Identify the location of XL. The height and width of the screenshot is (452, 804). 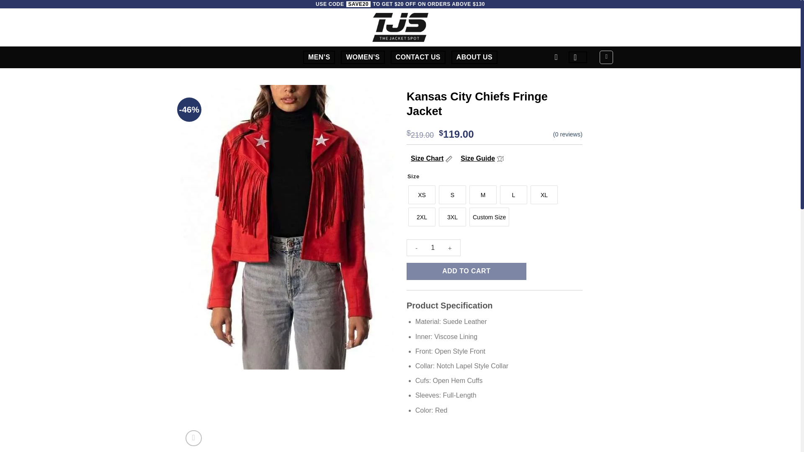
(544, 195).